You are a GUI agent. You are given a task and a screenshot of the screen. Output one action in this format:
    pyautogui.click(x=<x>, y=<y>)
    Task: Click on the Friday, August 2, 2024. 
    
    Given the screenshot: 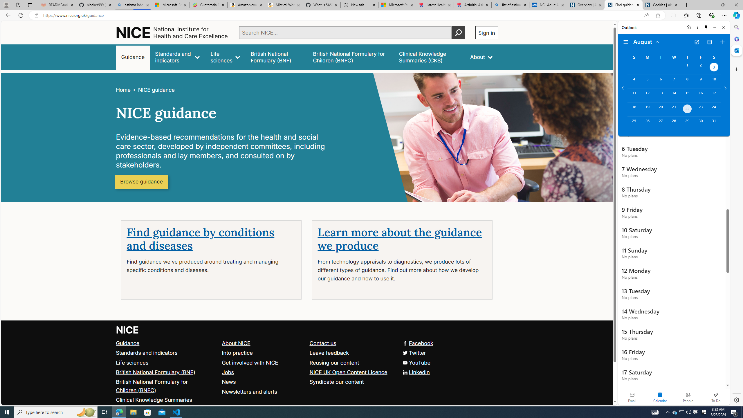 What is the action you would take?
    pyautogui.click(x=701, y=68)
    